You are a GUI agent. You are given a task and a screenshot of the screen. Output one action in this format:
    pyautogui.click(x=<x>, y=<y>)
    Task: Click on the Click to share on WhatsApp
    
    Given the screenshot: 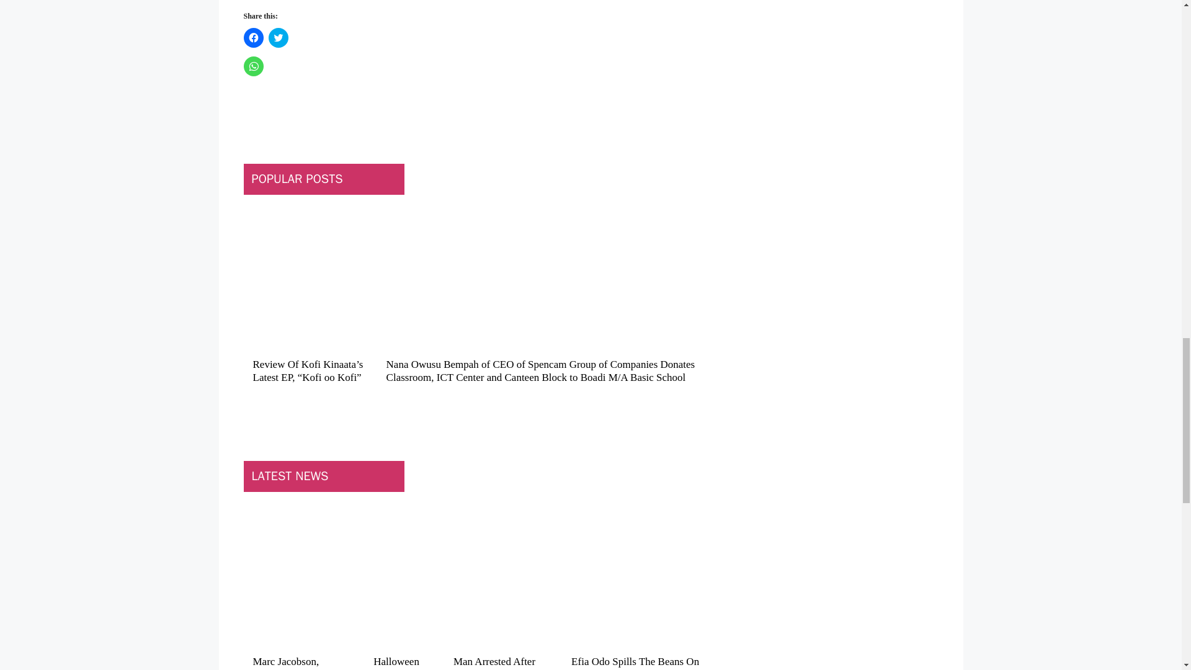 What is the action you would take?
    pyautogui.click(x=253, y=66)
    